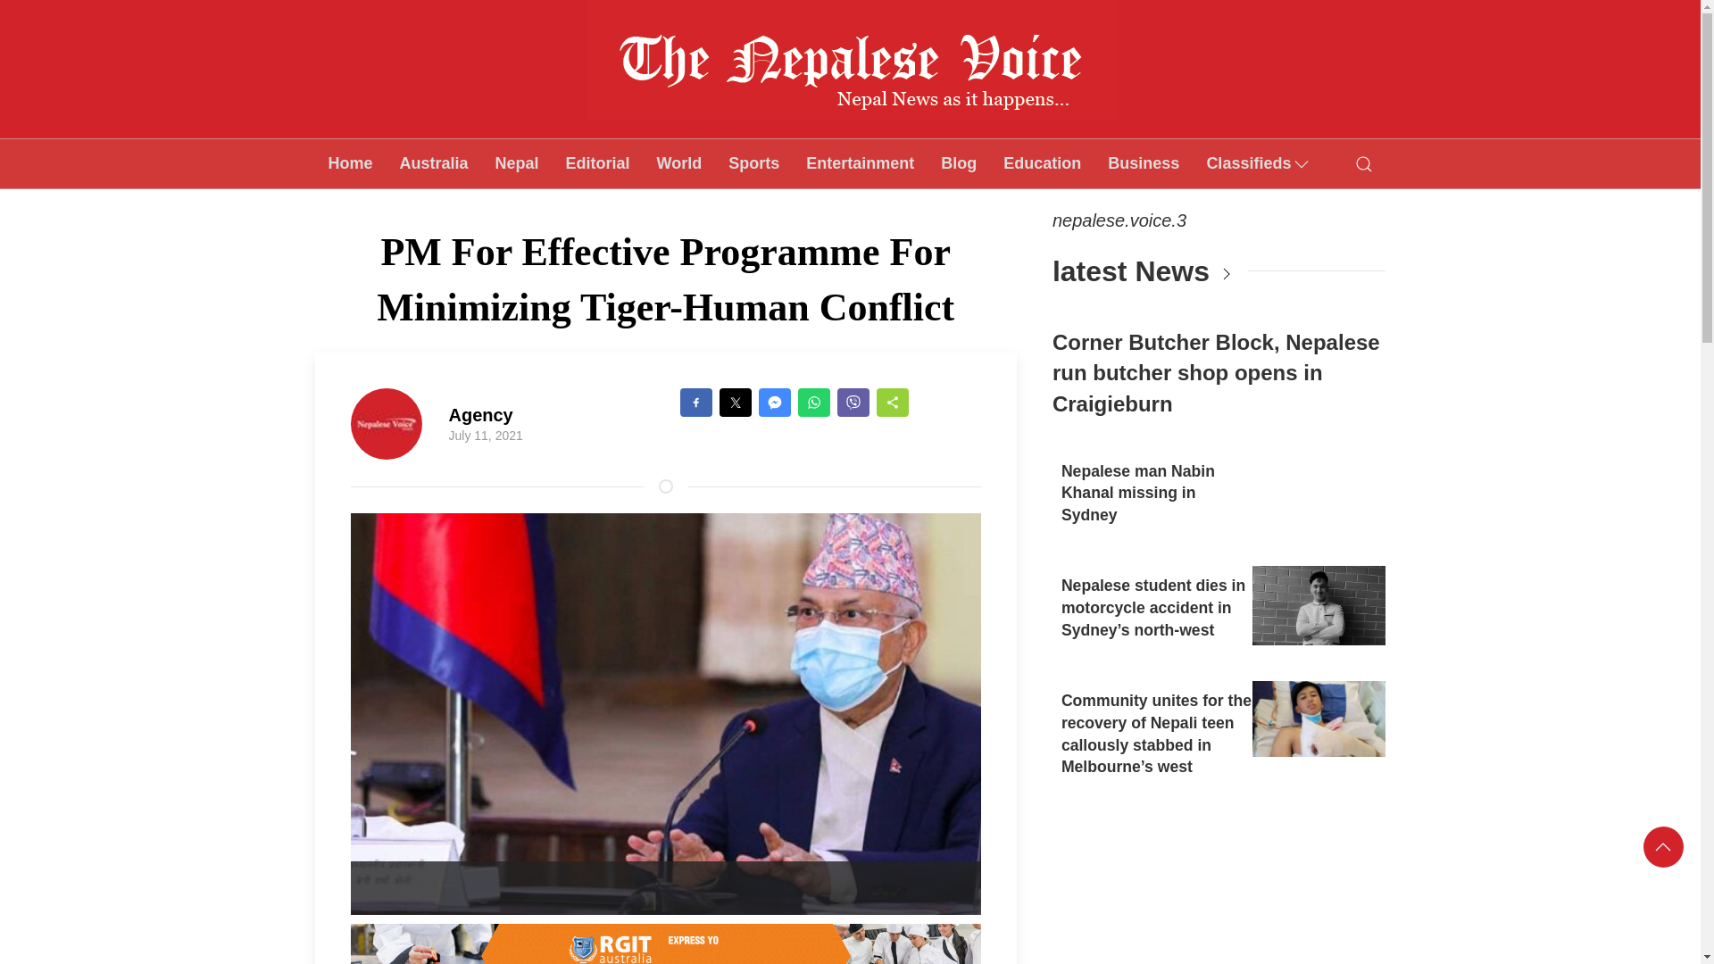 The image size is (1714, 964). I want to click on Home, so click(350, 162).